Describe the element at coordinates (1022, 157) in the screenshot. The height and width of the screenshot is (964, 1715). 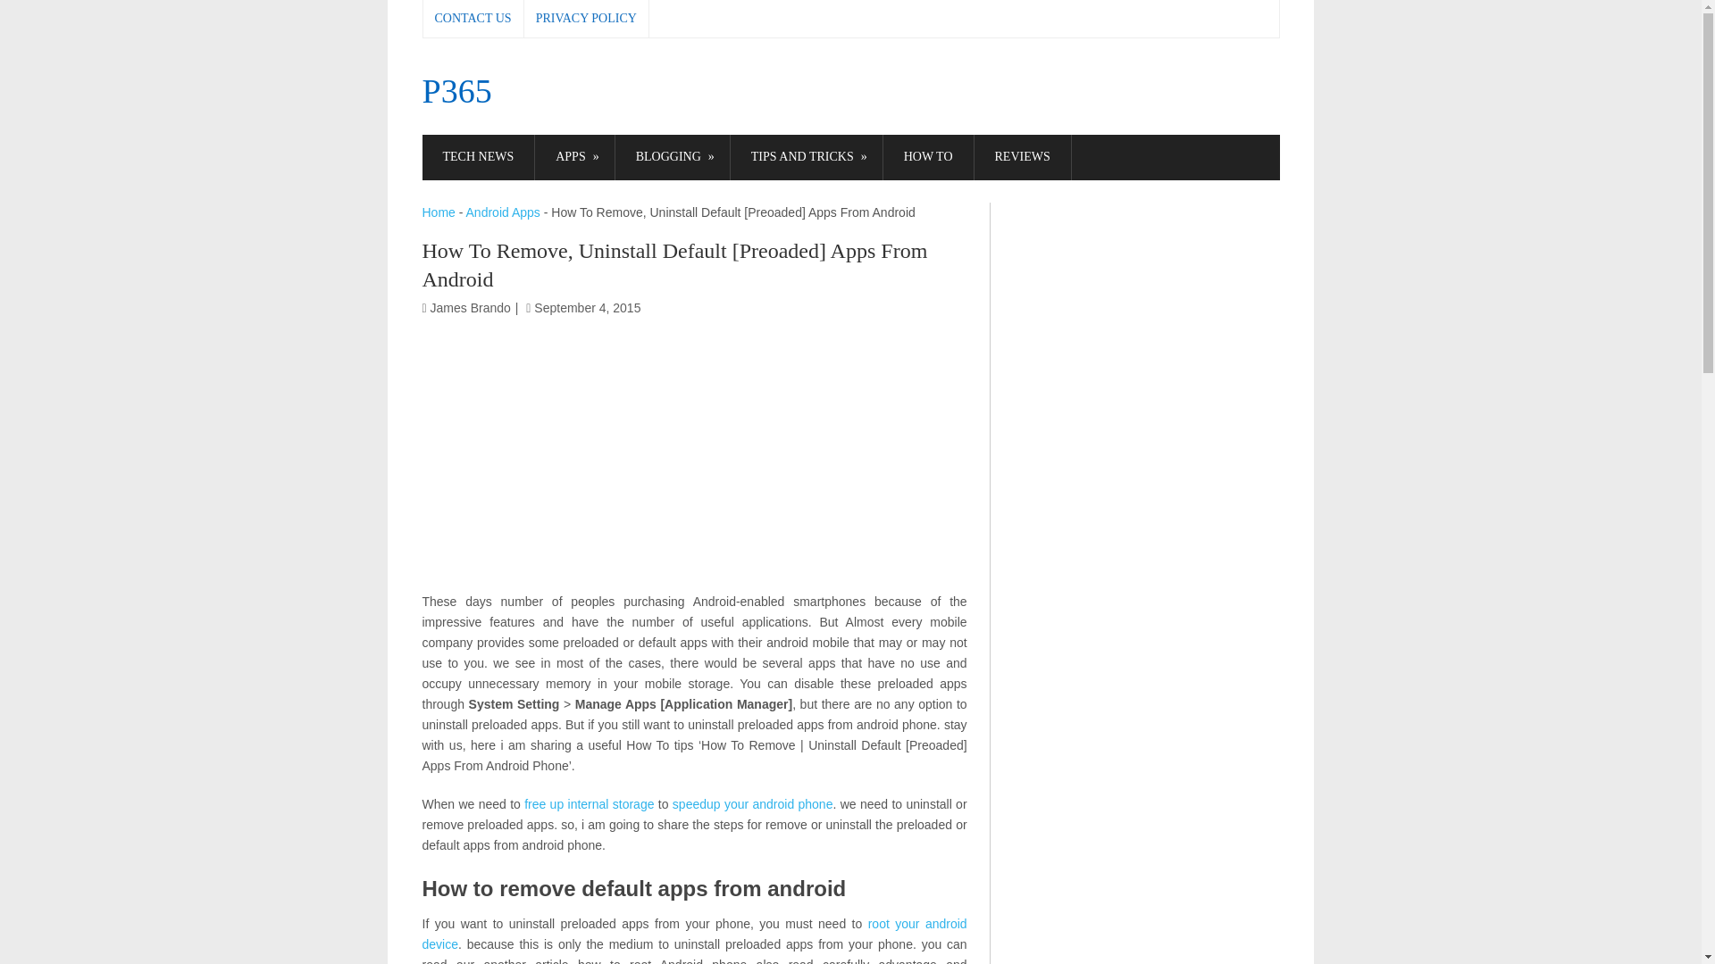
I see `REVIEWS` at that location.